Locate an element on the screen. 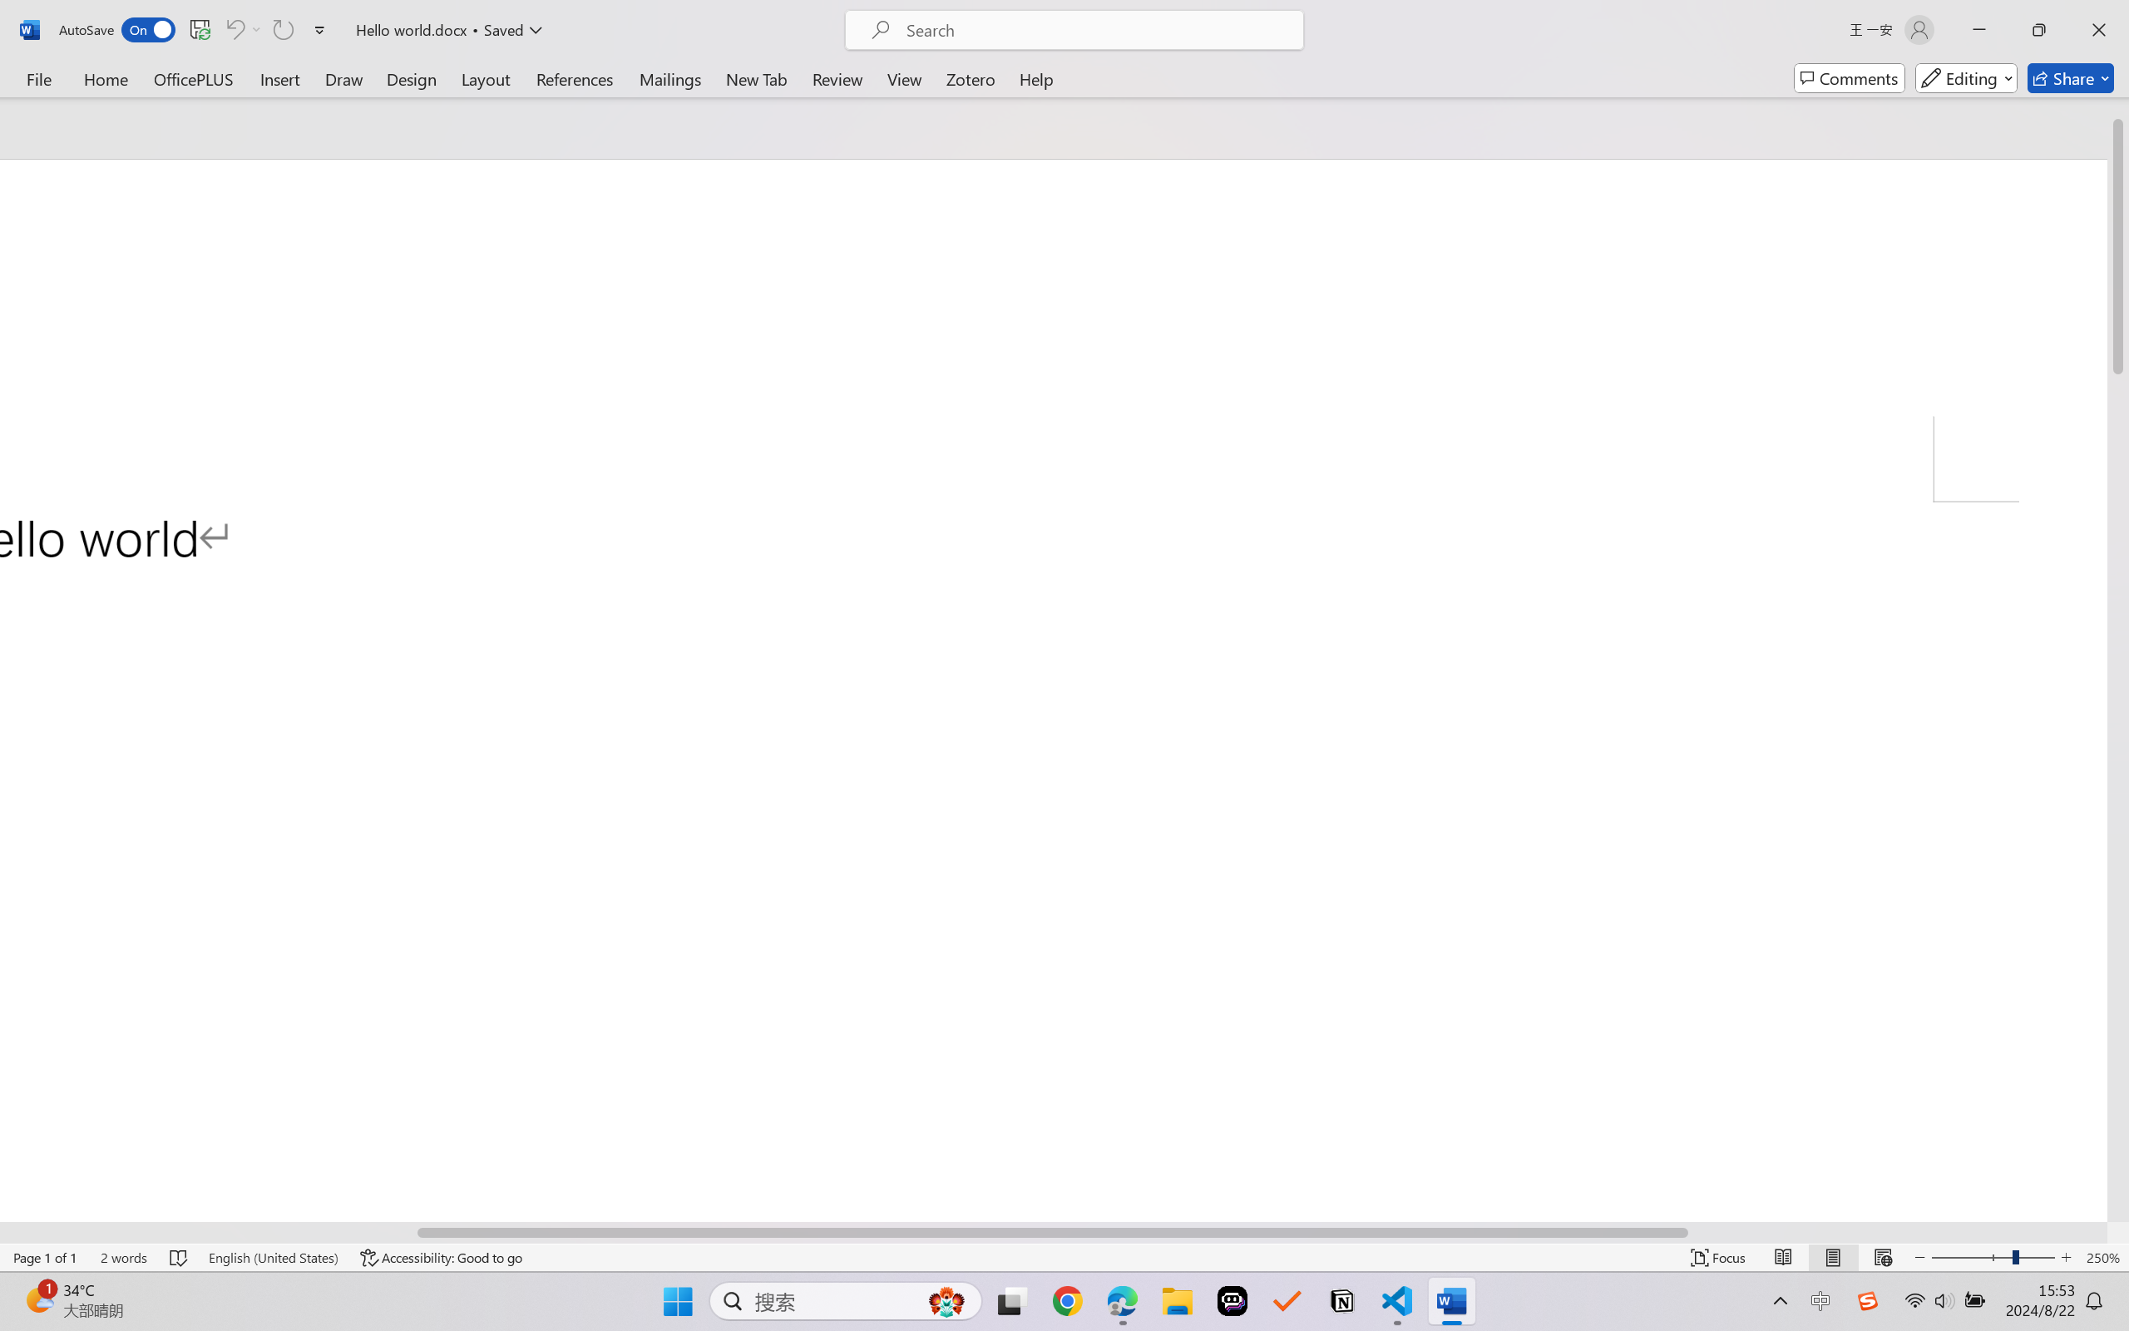  Mailings is located at coordinates (670, 78).